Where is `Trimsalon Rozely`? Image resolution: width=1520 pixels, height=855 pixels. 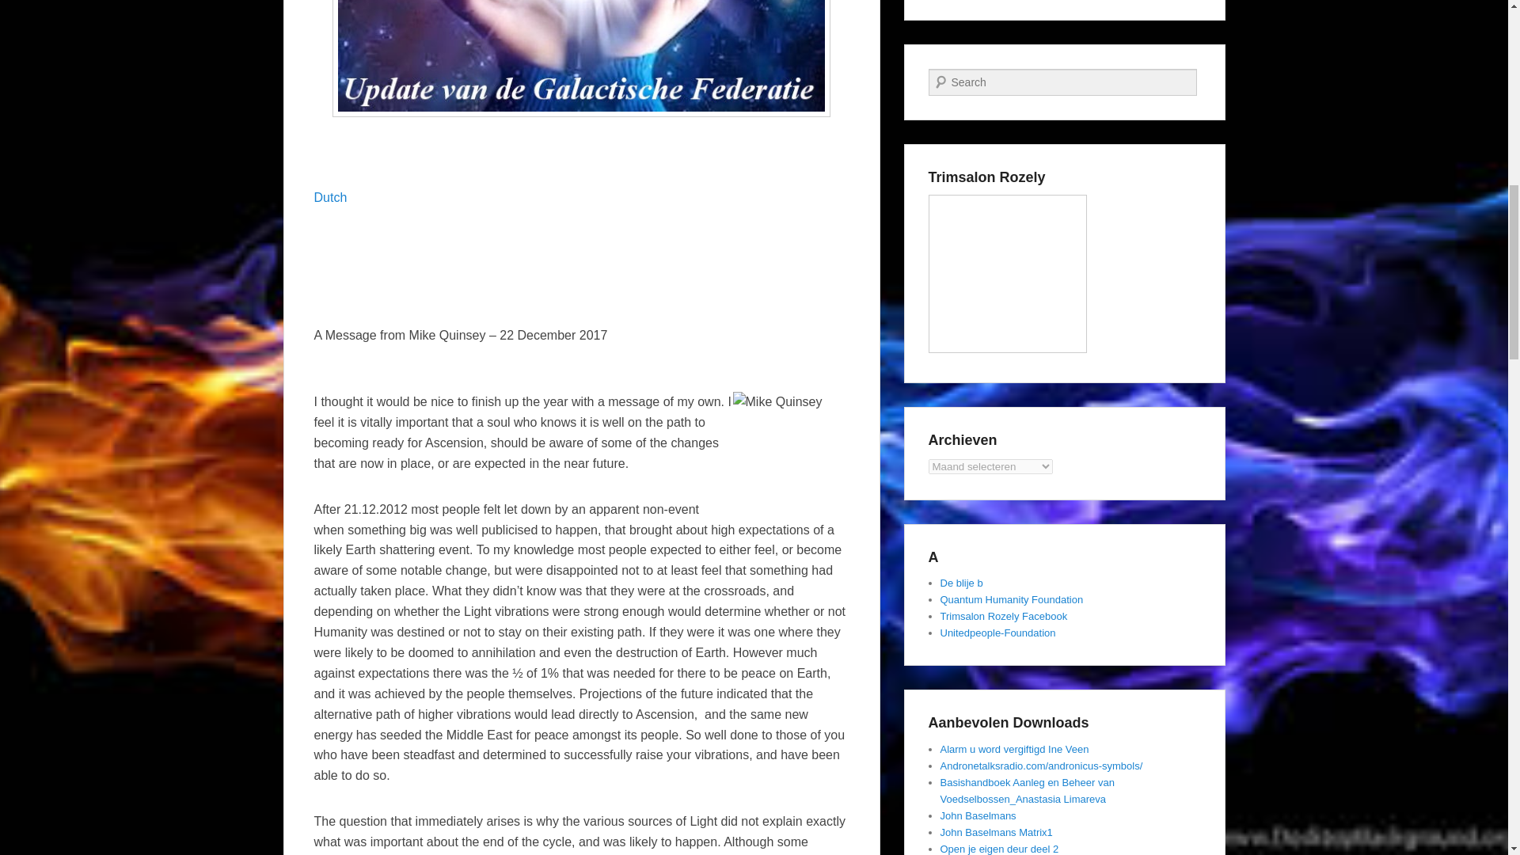 Trimsalon Rozely is located at coordinates (1007, 274).